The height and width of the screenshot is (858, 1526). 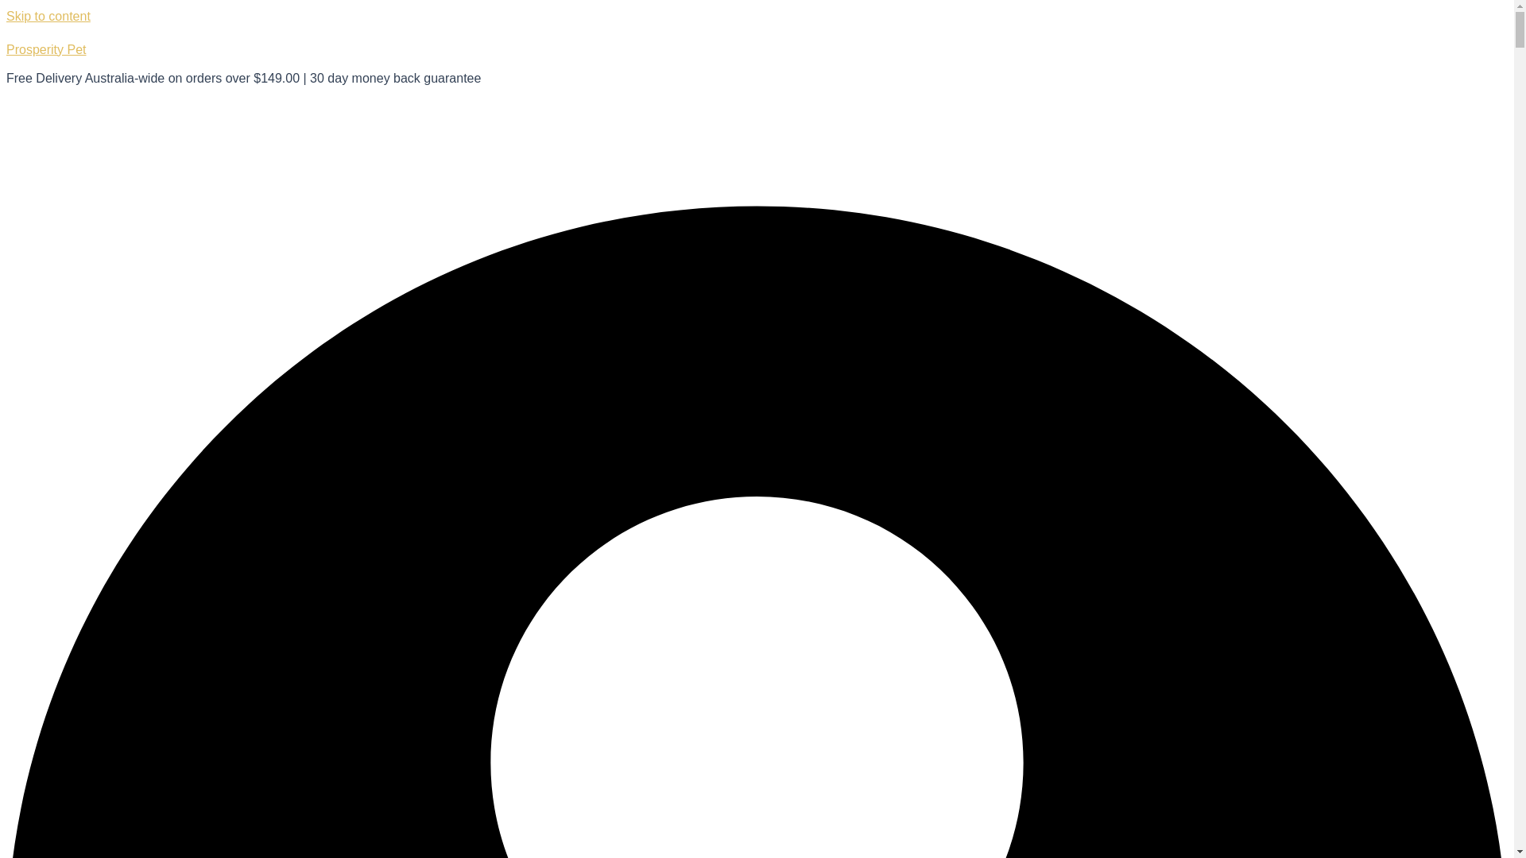 I want to click on Prosperity Pet, so click(x=45, y=49).